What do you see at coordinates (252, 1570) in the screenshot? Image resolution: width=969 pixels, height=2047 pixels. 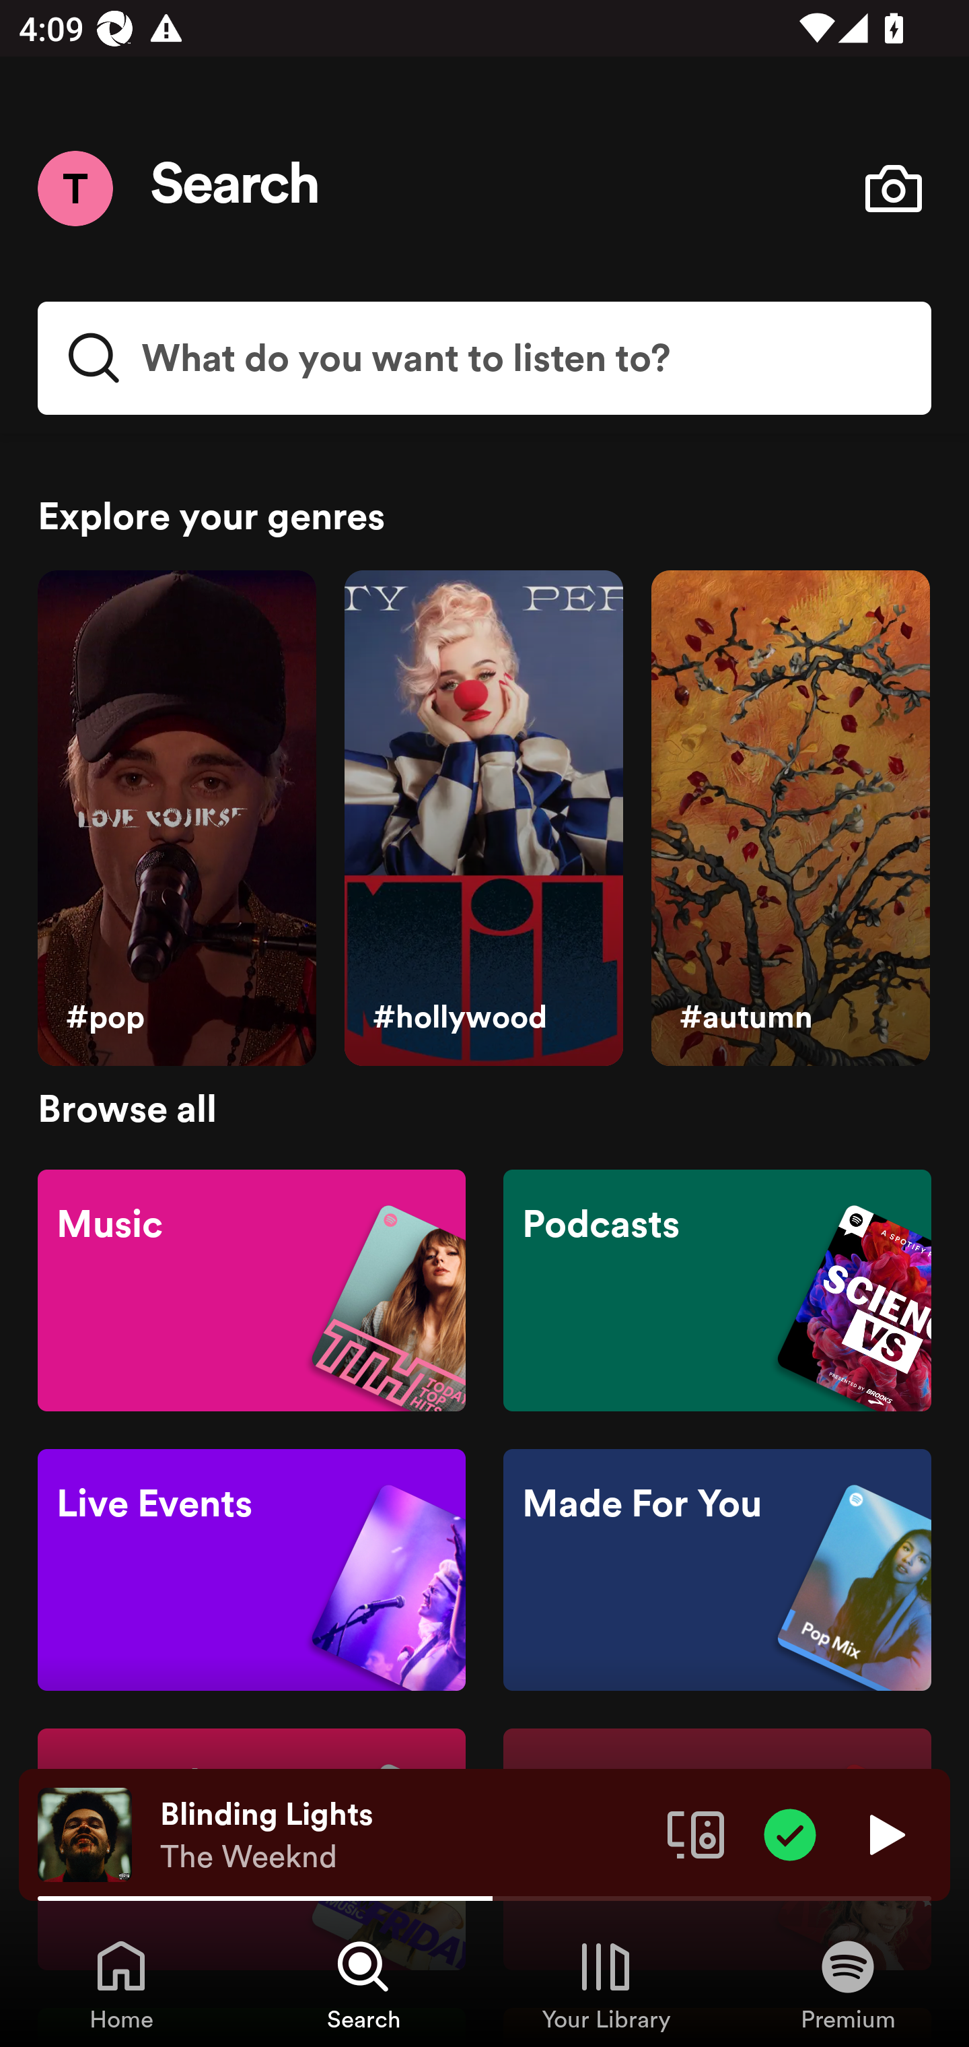 I see `Live Events` at bounding box center [252, 1570].